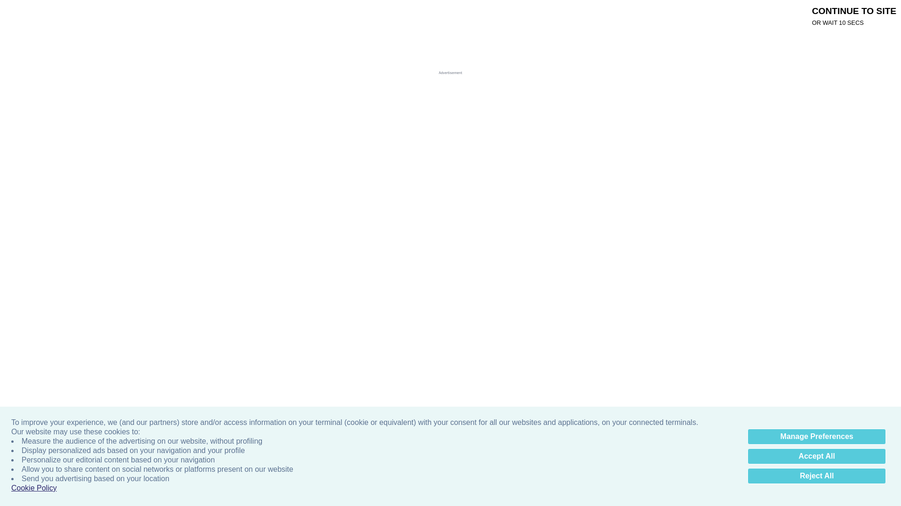 The image size is (901, 506). I want to click on Columns, so click(294, 15).